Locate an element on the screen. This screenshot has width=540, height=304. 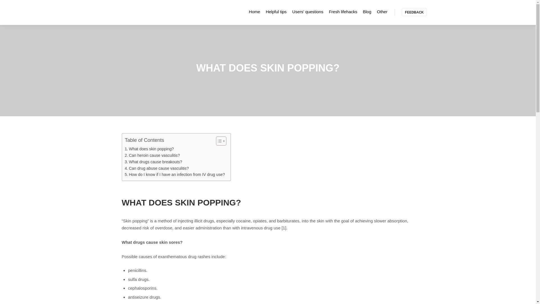
Fresh lifehacks is located at coordinates (343, 12).